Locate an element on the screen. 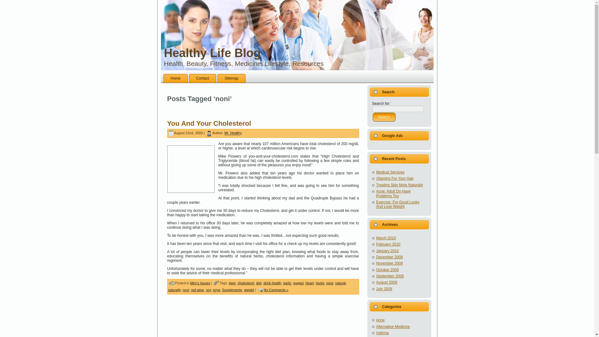  Treating Skin Mole Naturally is located at coordinates (399, 185).